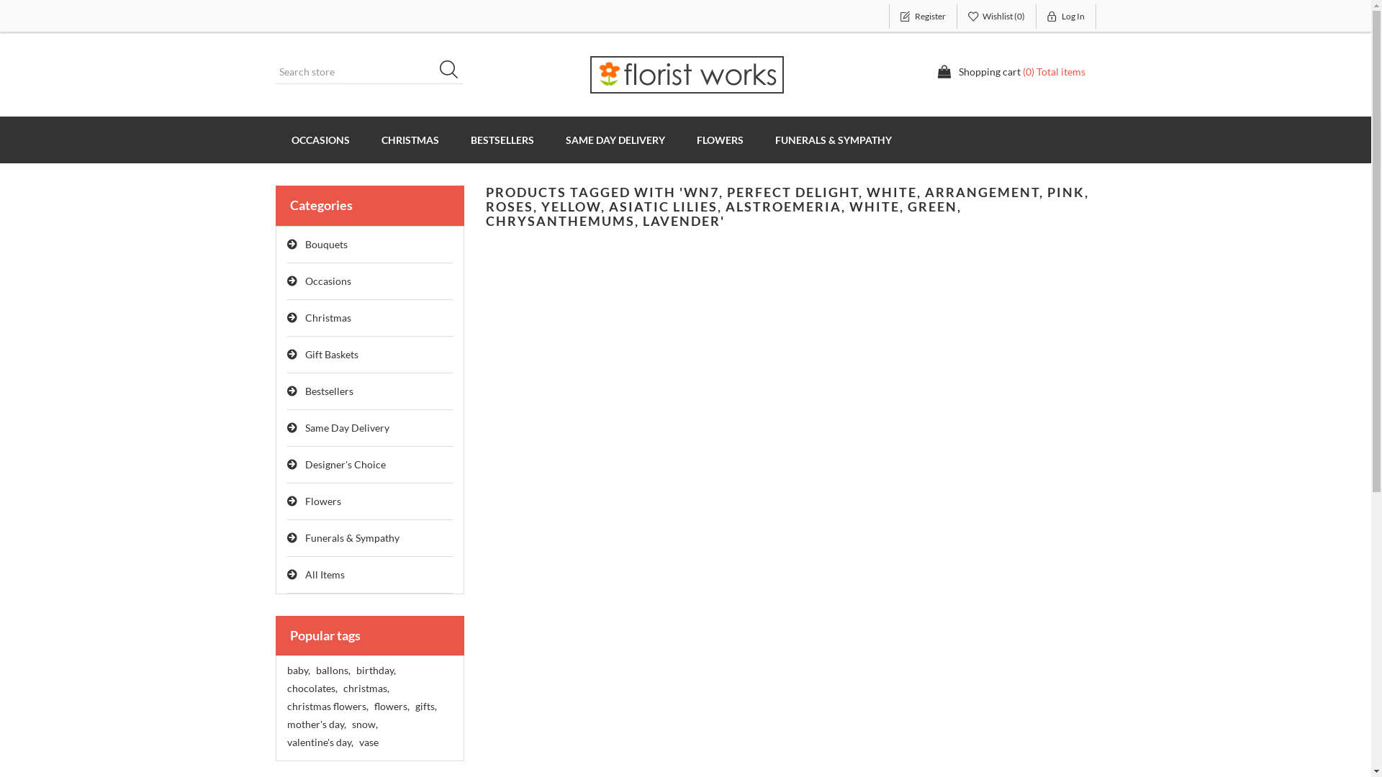  Describe the element at coordinates (370, 245) in the screenshot. I see `Bouquets` at that location.